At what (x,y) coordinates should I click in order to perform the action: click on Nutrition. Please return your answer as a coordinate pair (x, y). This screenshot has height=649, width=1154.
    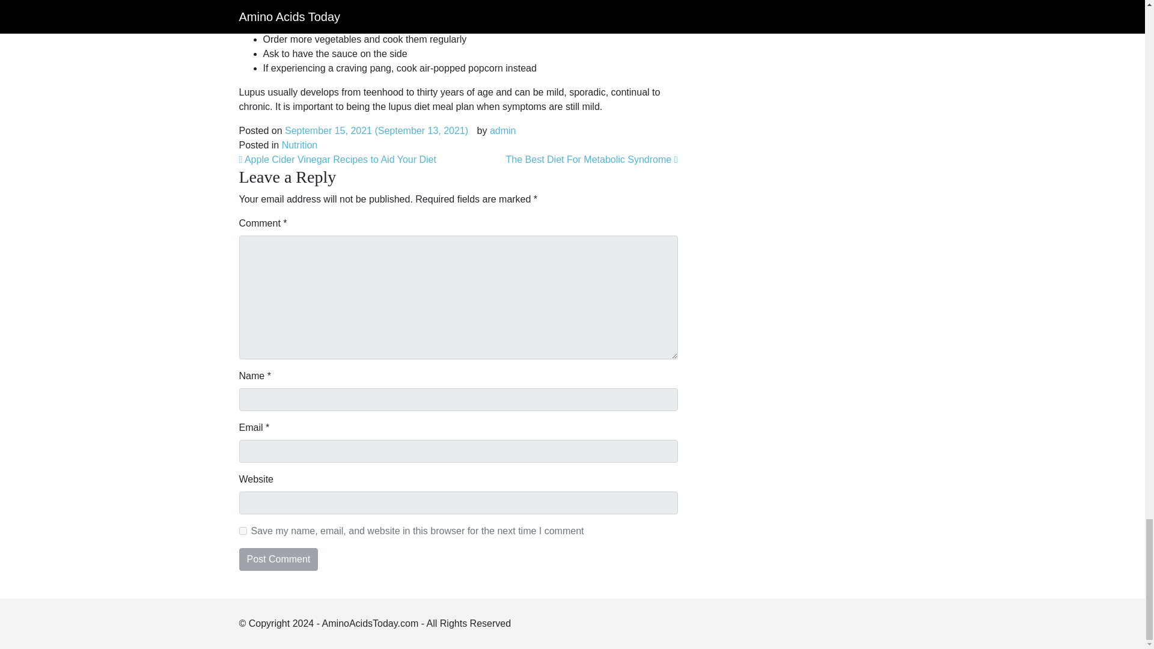
    Looking at the image, I should click on (299, 145).